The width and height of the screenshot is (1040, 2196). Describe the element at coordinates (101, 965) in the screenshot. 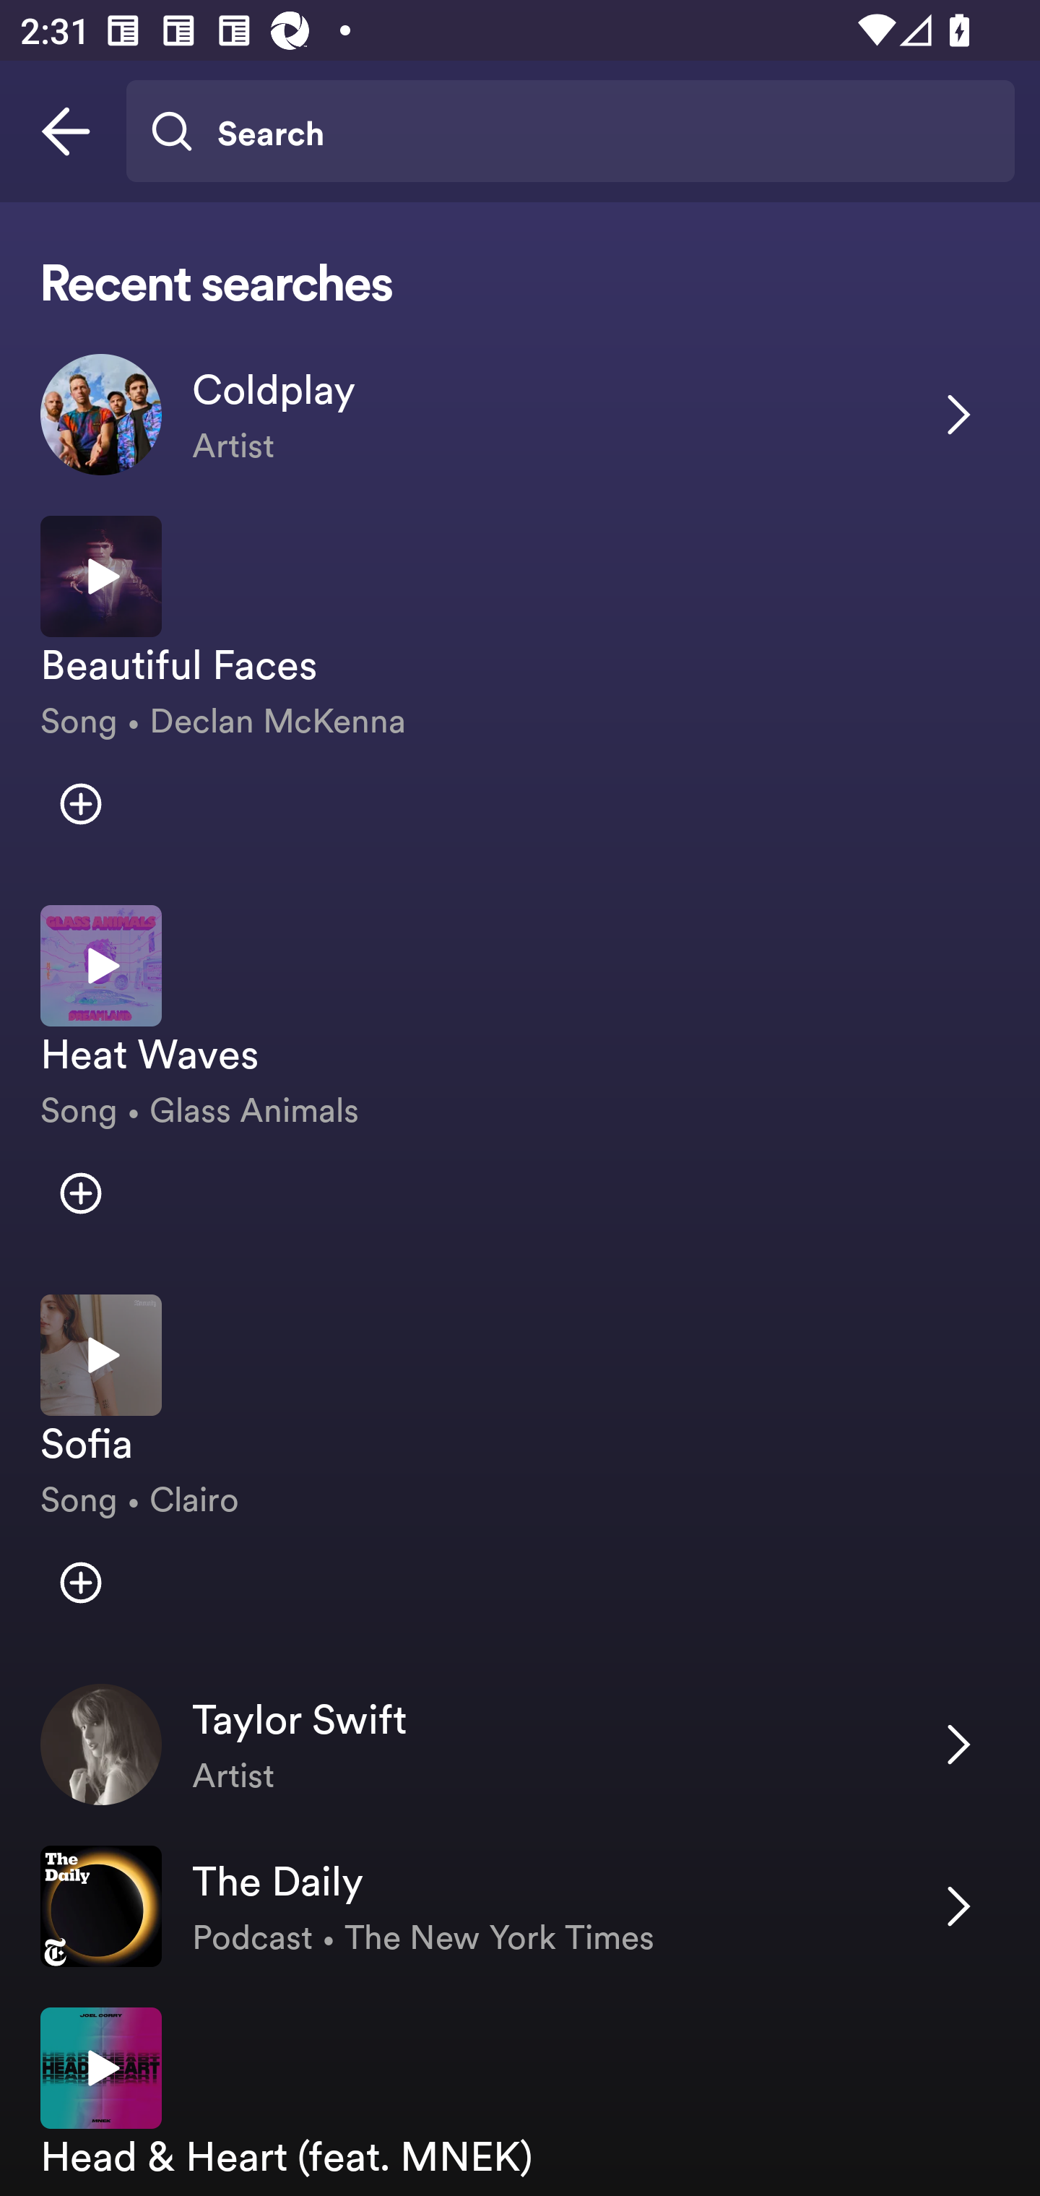

I see `Play preview` at that location.